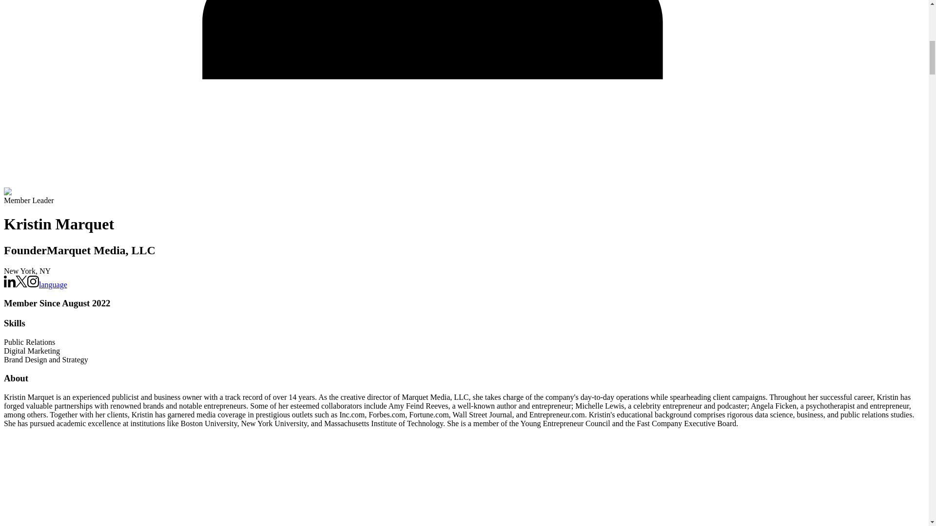 This screenshot has width=936, height=526. I want to click on LinkedIn, so click(10, 284).